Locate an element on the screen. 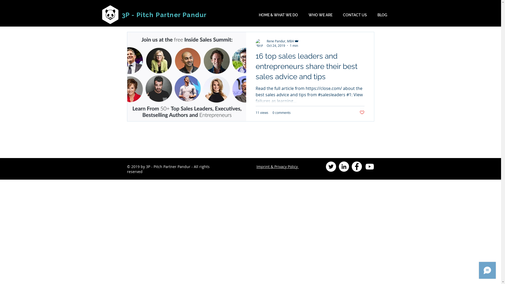 The width and height of the screenshot is (505, 284). WHO WE ARE is located at coordinates (320, 15).